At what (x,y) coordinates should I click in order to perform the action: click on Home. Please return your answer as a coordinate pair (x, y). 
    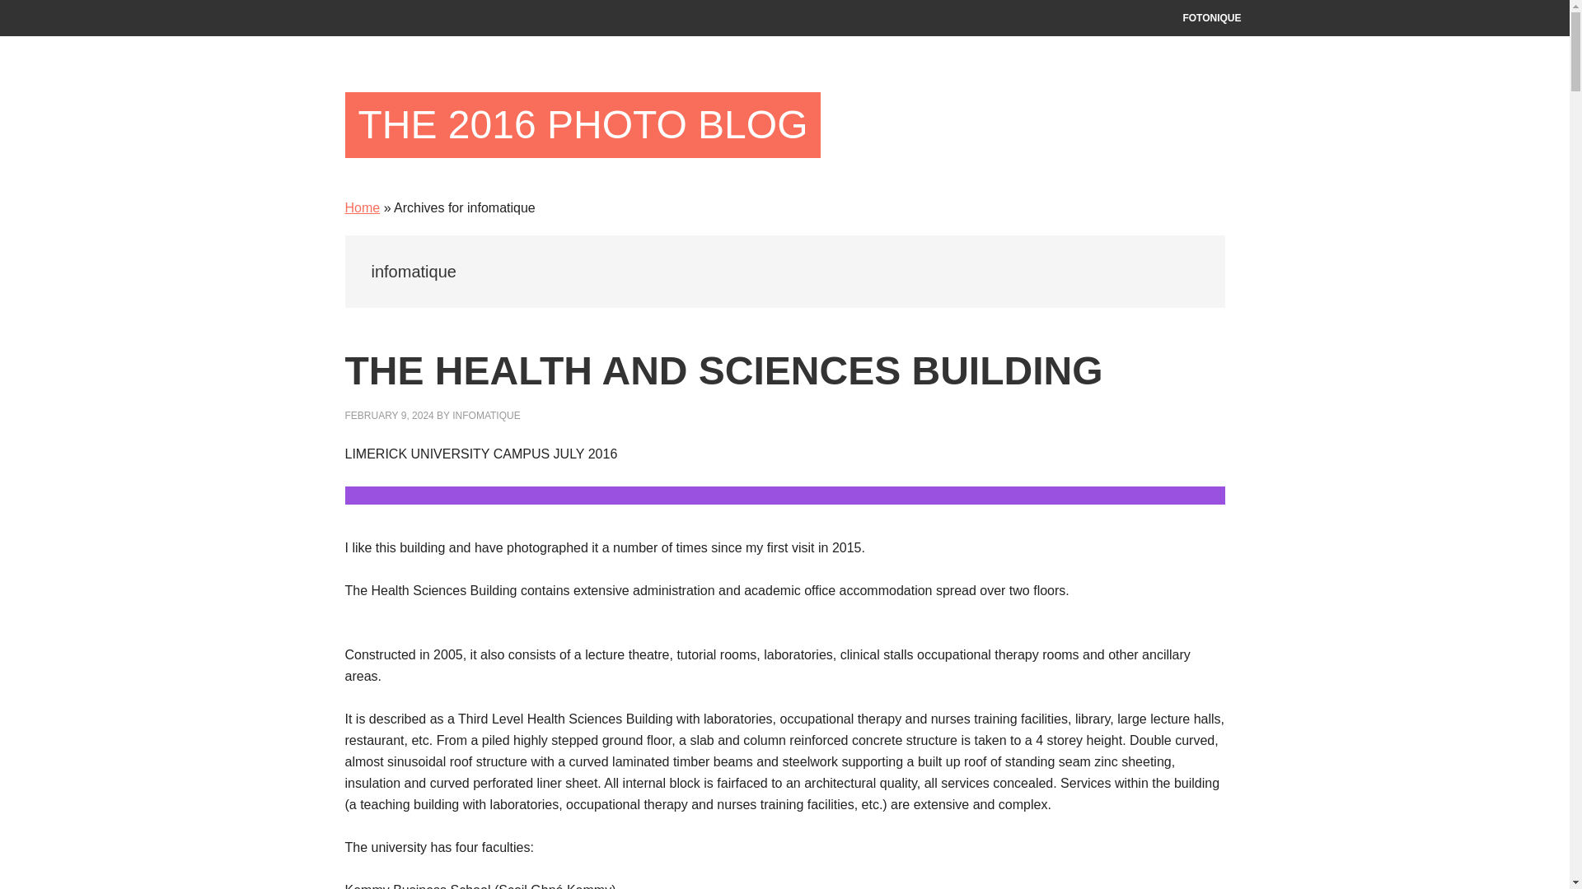
    Looking at the image, I should click on (362, 207).